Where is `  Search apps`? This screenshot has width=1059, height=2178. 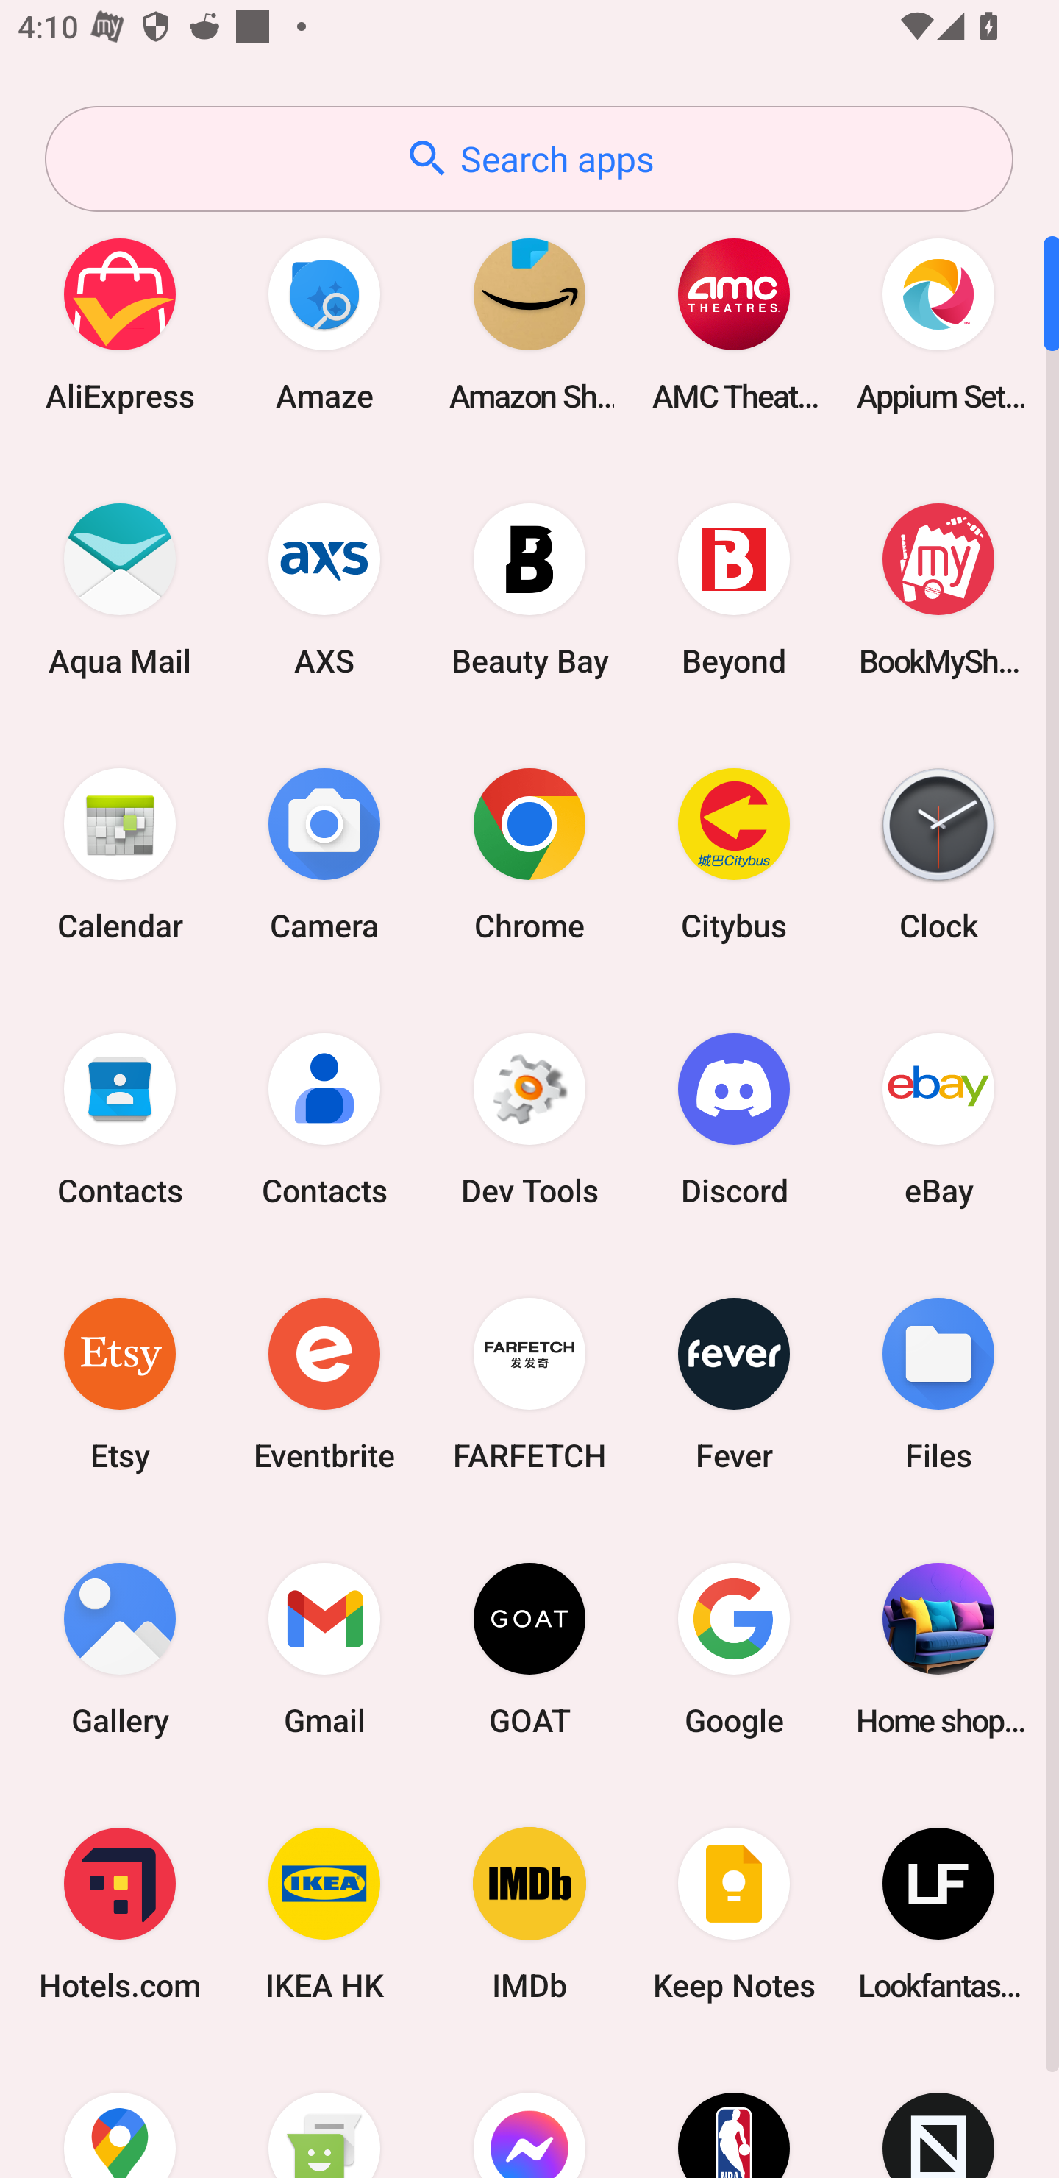   Search apps is located at coordinates (529, 159).